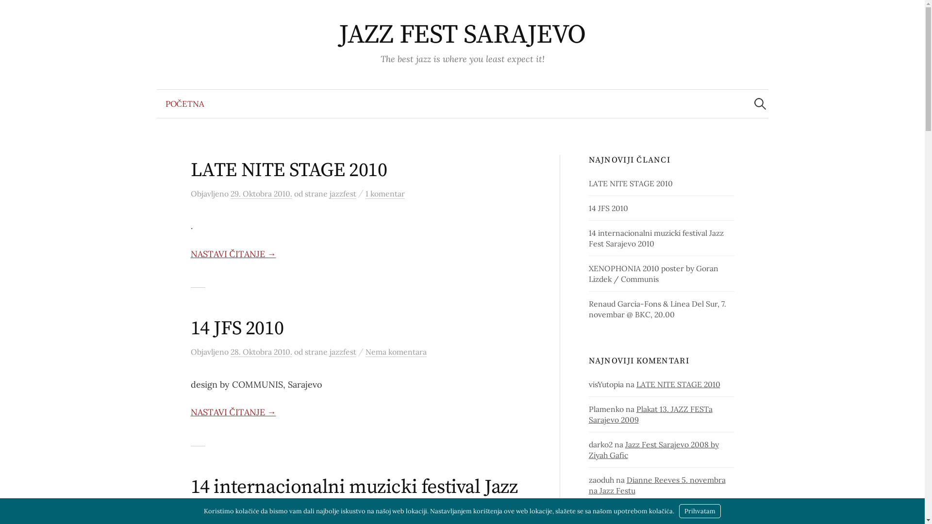 The image size is (932, 524). What do you see at coordinates (384, 194) in the screenshot?
I see `1 komentar
na LATE NITE STAGE 2010` at bounding box center [384, 194].